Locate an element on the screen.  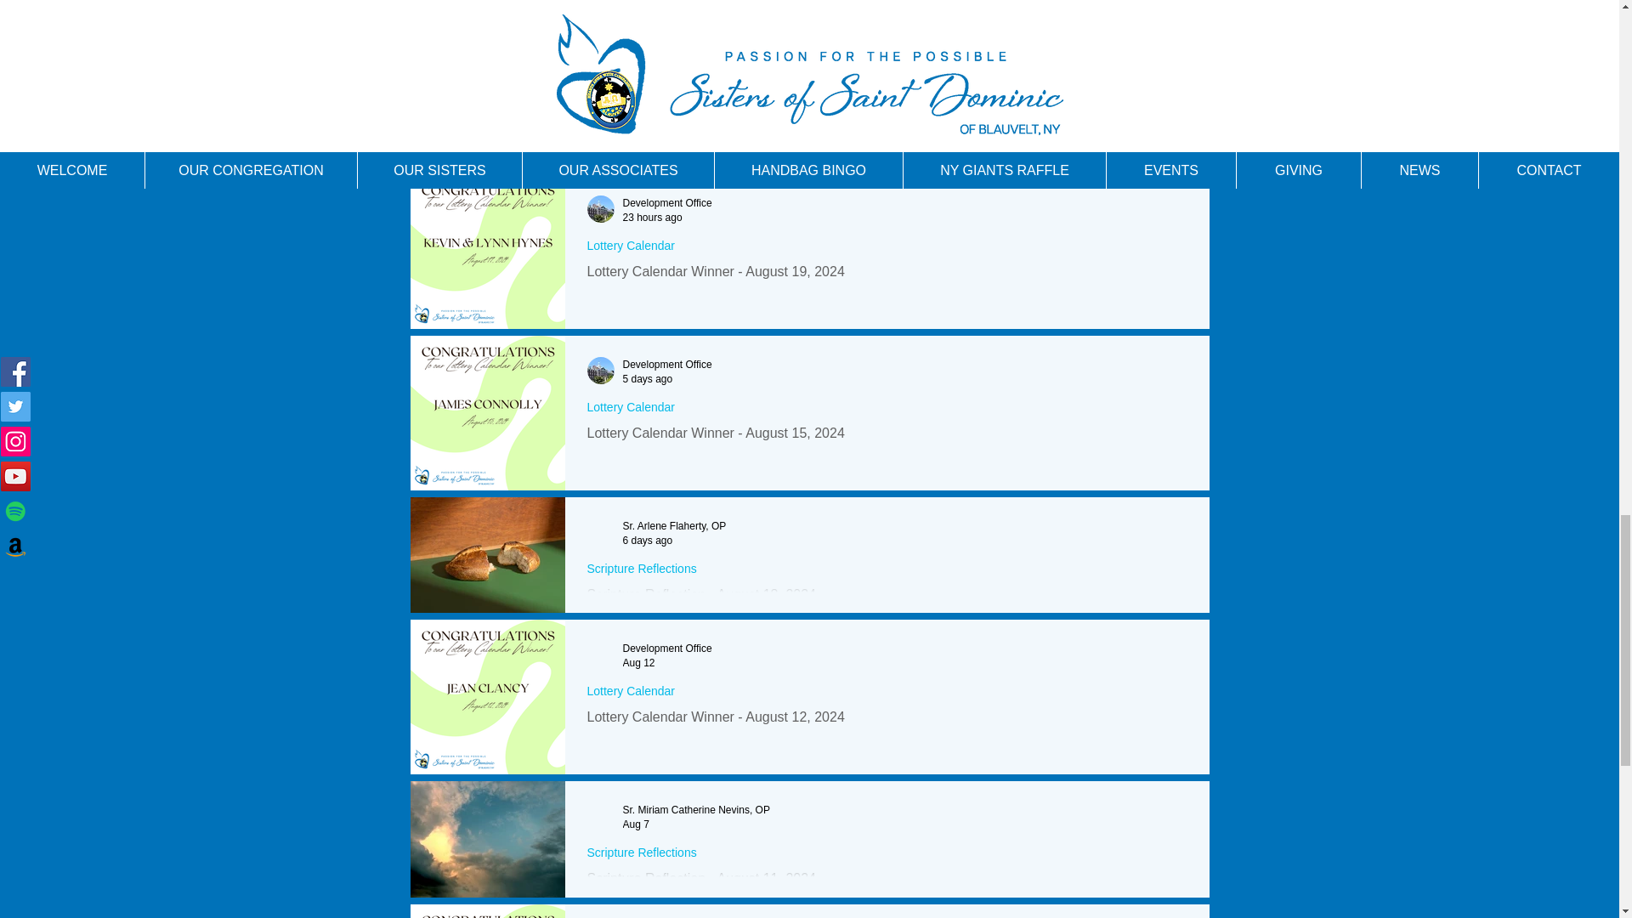
Aug 7 is located at coordinates (634, 824).